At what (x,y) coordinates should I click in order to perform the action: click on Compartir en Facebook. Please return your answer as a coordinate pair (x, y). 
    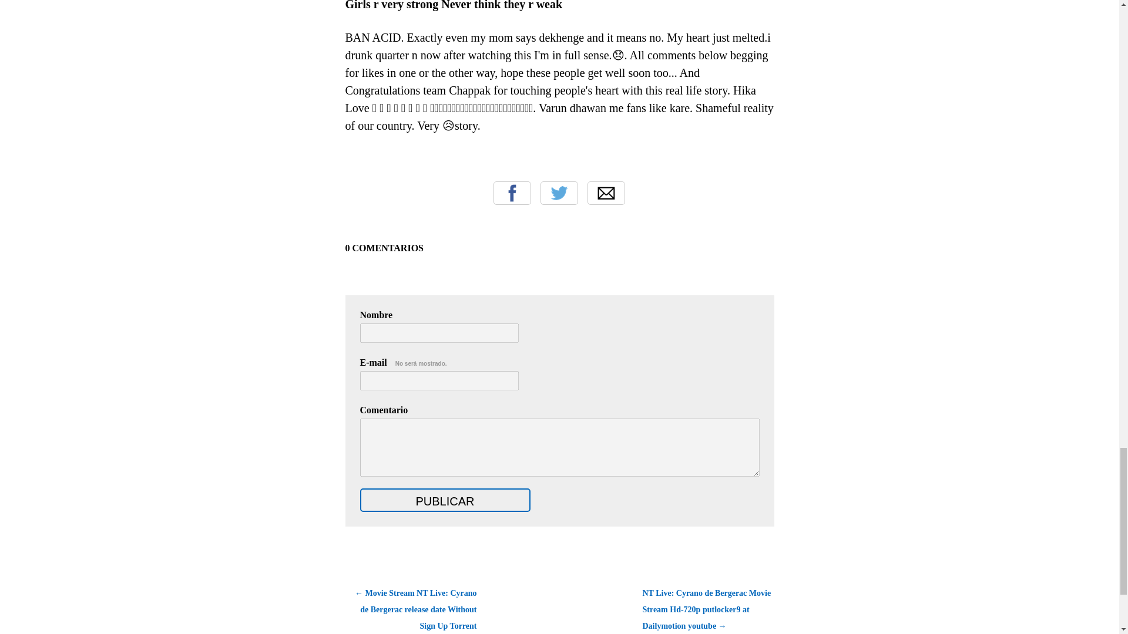
    Looking at the image, I should click on (512, 193).